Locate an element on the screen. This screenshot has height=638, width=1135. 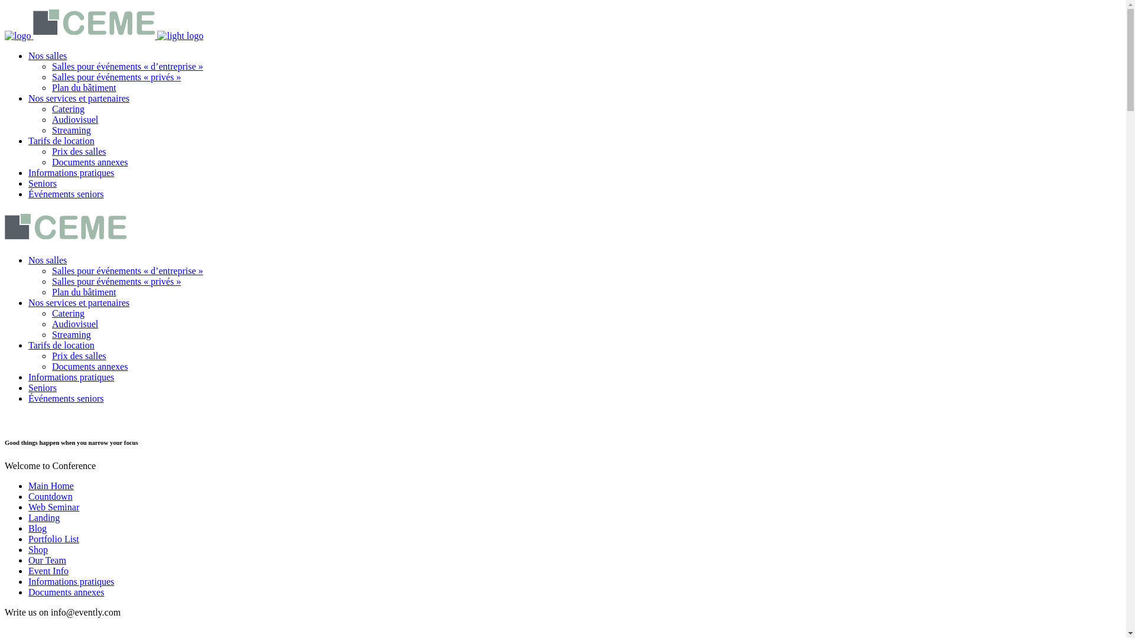
Prix des salles is located at coordinates (79, 356).